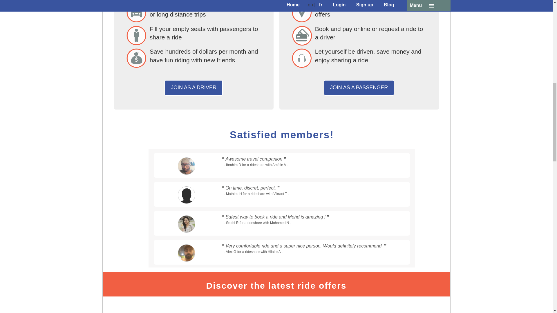  What do you see at coordinates (359, 88) in the screenshot?
I see `JOIN AS A PASSENGER` at bounding box center [359, 88].